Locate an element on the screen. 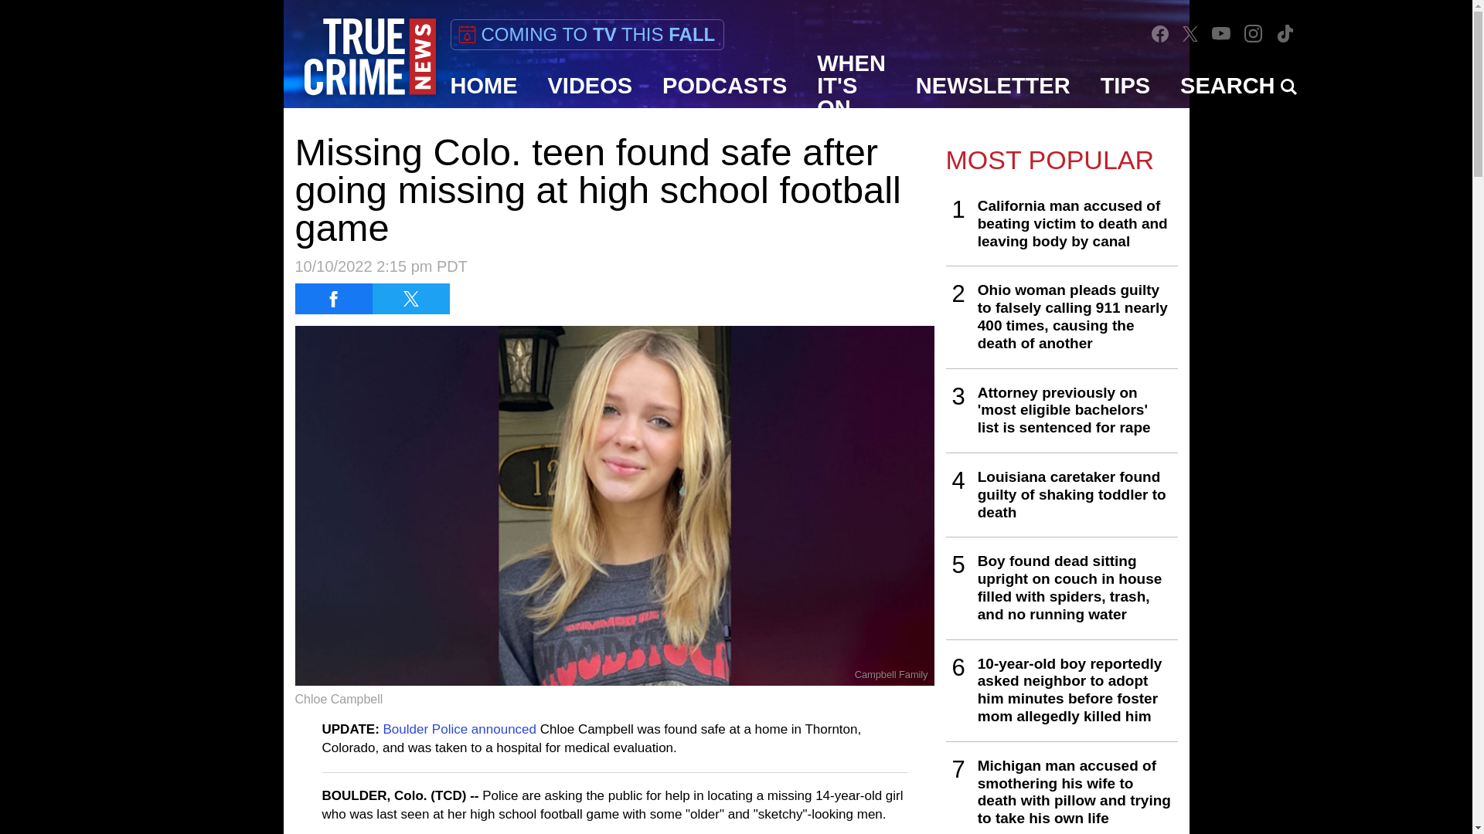 This screenshot has width=1484, height=834. NEWSLETTER is located at coordinates (993, 86).